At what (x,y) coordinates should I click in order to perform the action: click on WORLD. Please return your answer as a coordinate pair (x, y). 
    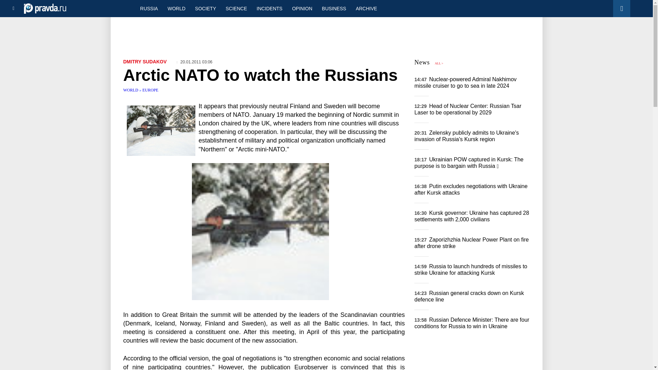
    Looking at the image, I should click on (132, 90).